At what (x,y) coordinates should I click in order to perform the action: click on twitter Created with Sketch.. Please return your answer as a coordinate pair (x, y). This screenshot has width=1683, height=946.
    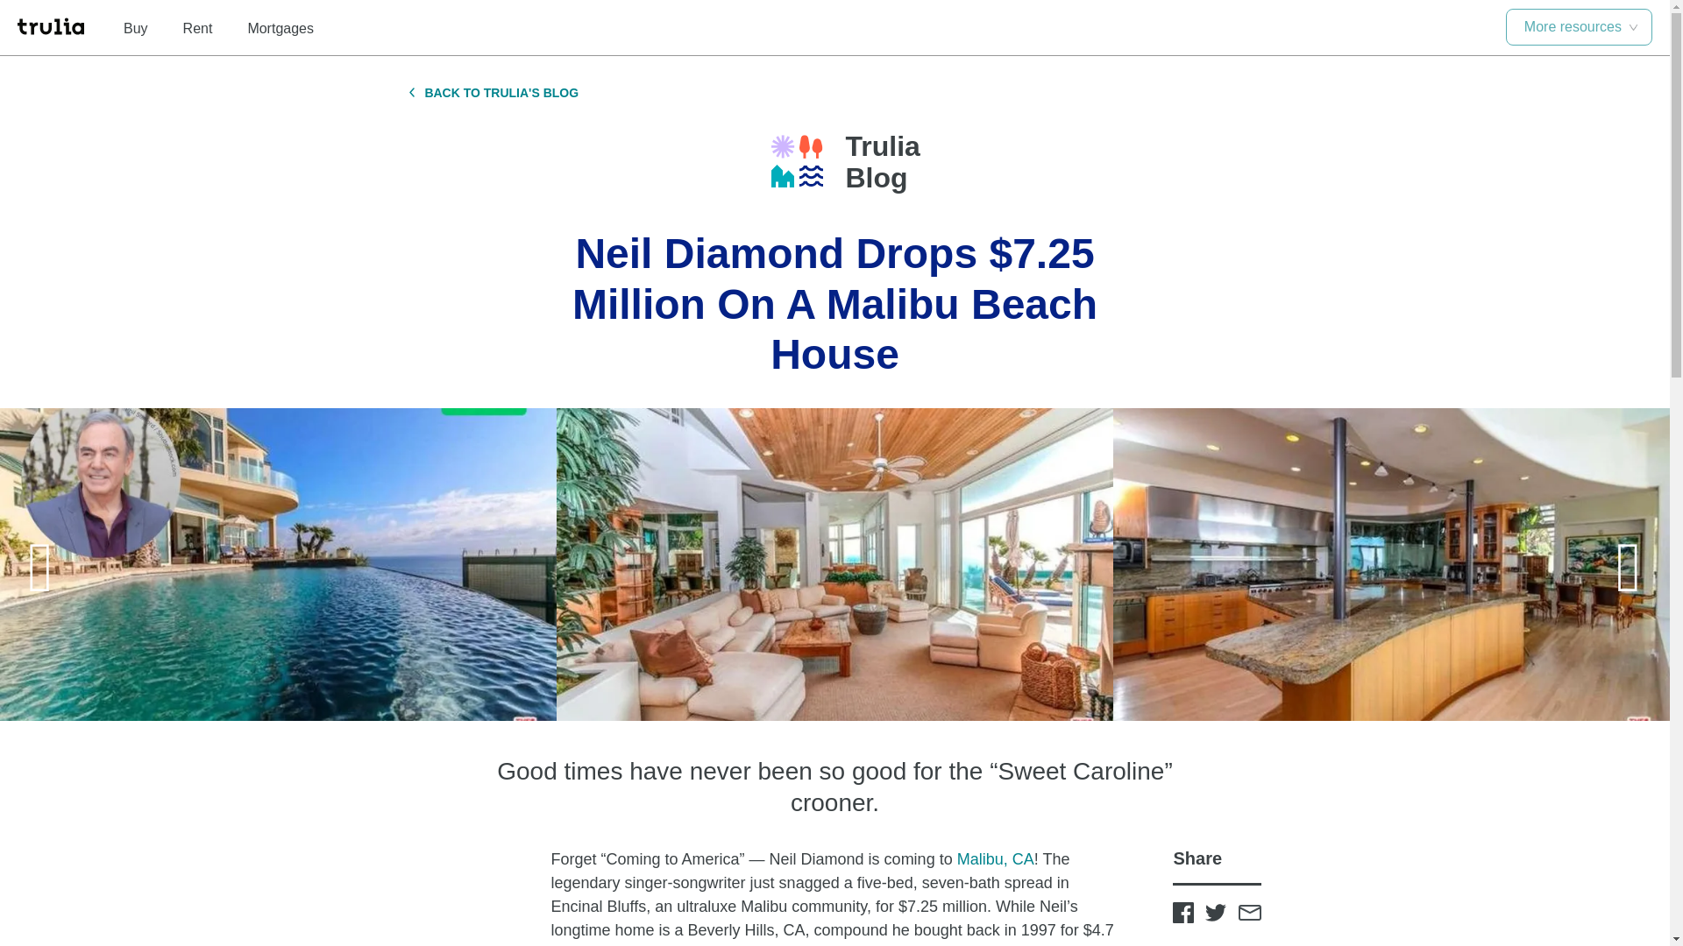
    Looking at the image, I should click on (1215, 911).